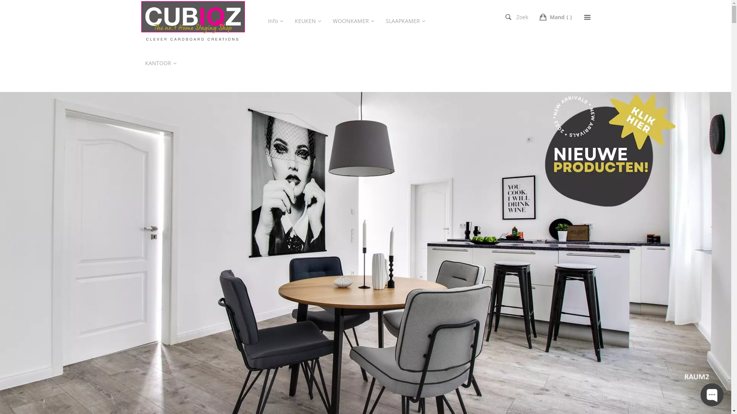  What do you see at coordinates (310, 21) in the screenshot?
I see `KEUKEN` at bounding box center [310, 21].